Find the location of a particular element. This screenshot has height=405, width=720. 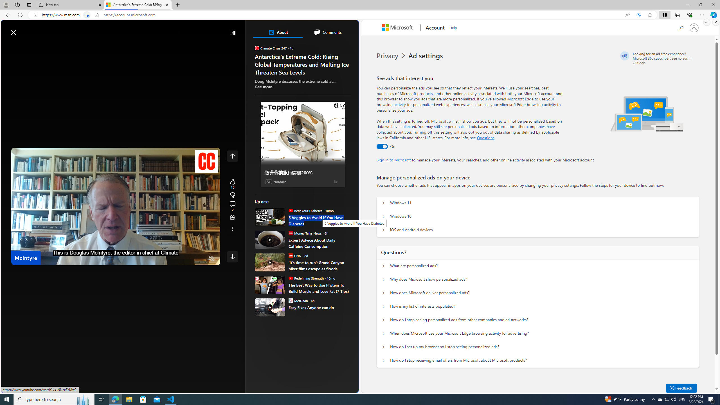

Privacy is located at coordinates (392, 56).